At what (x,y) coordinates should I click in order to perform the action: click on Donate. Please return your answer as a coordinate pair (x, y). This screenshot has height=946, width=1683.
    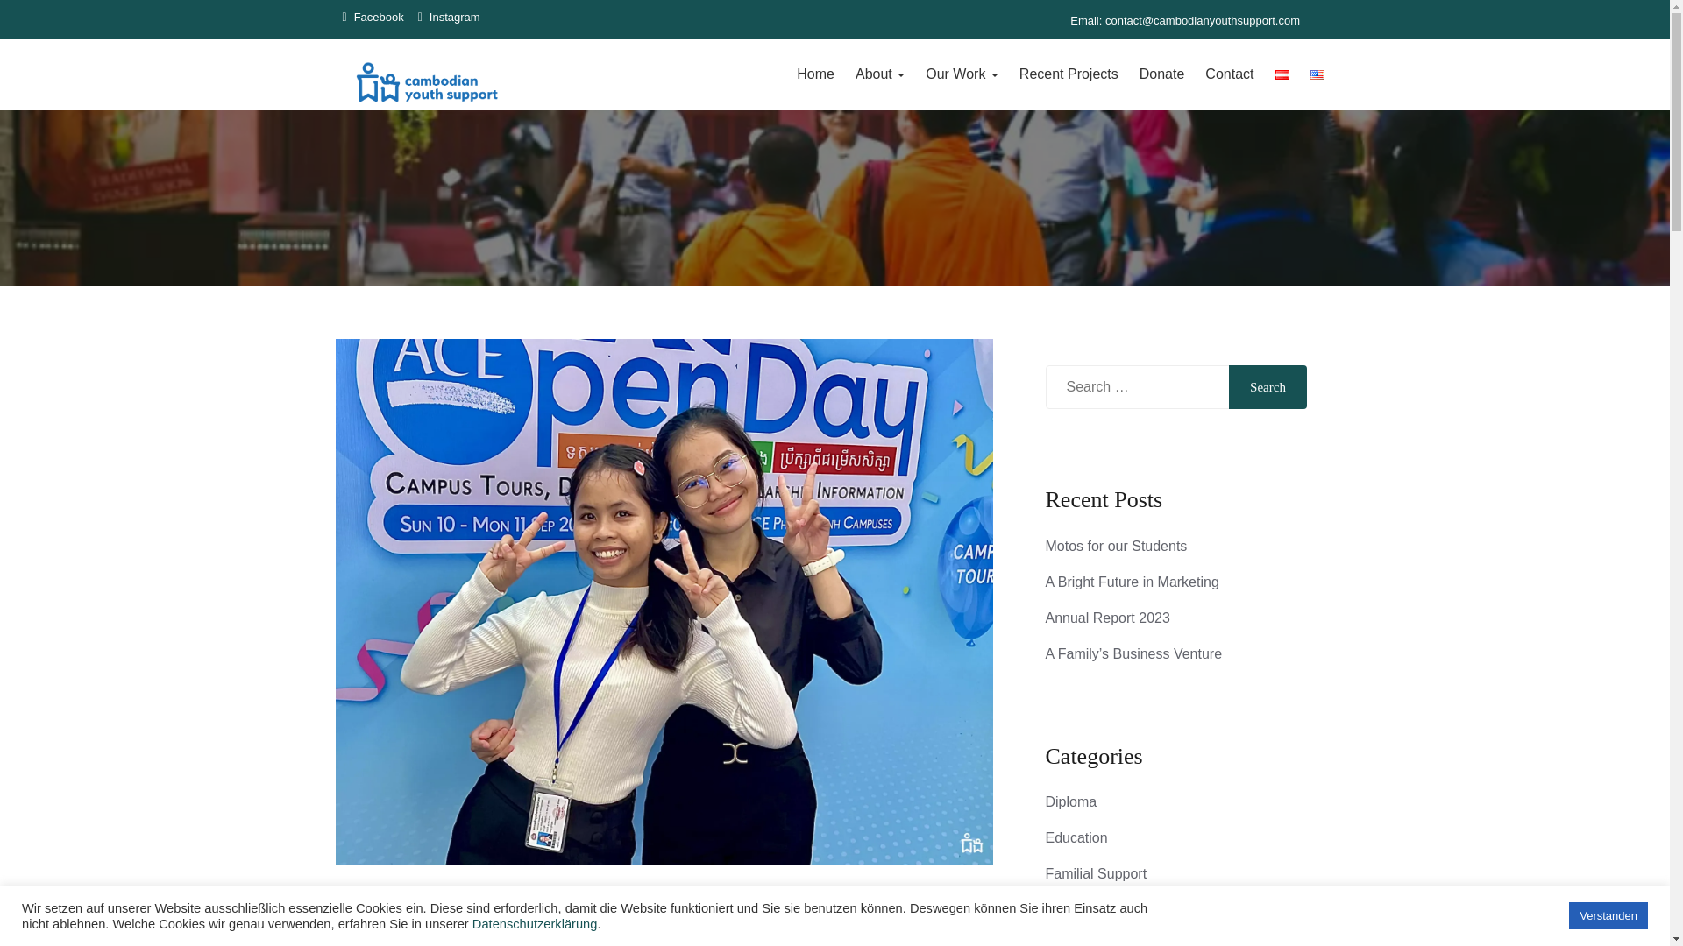
    Looking at the image, I should click on (1162, 74).